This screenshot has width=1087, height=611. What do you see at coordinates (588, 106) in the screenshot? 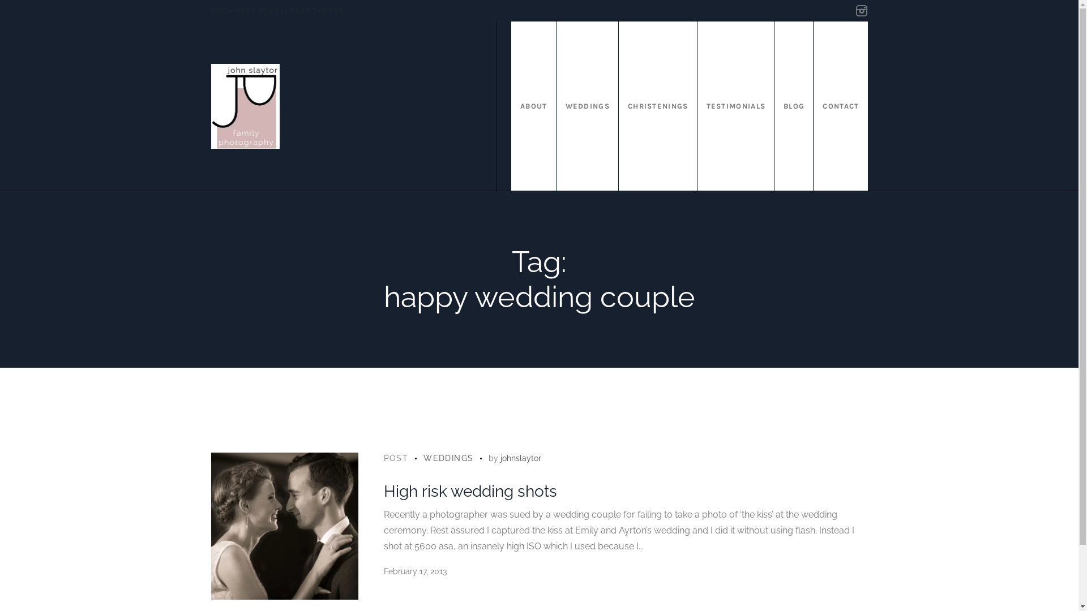
I see `WEDDINGS` at bounding box center [588, 106].